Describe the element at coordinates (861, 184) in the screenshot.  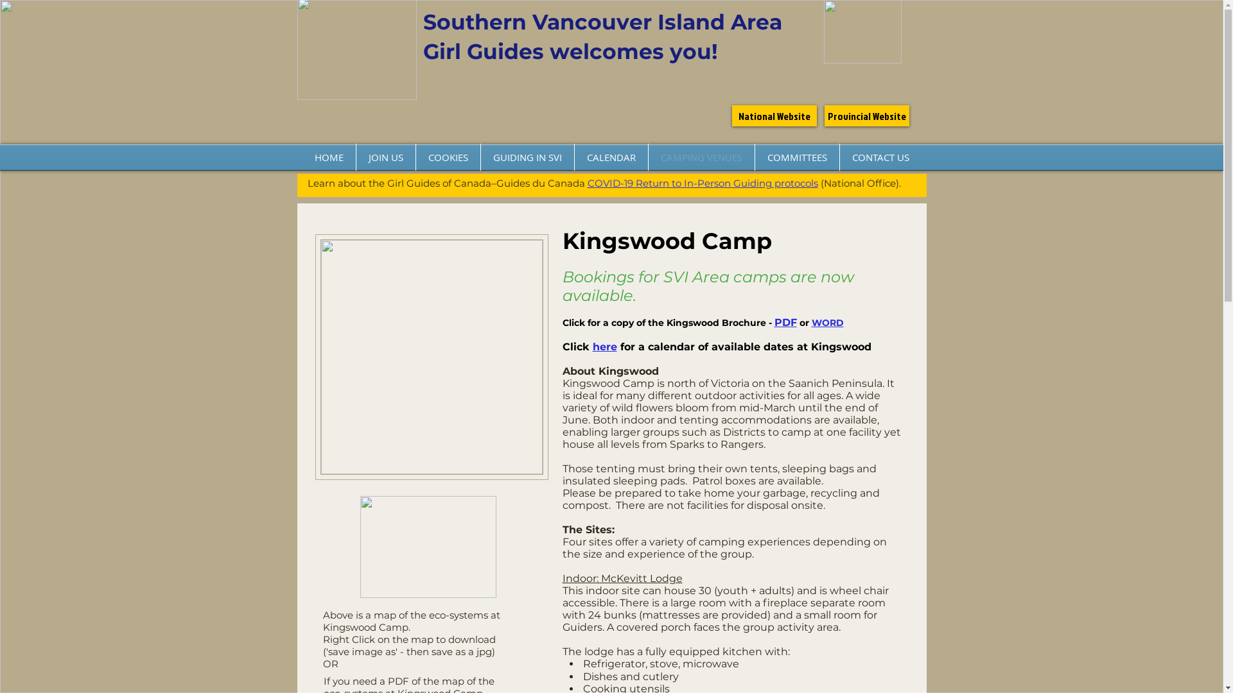
I see `National Office)` at that location.